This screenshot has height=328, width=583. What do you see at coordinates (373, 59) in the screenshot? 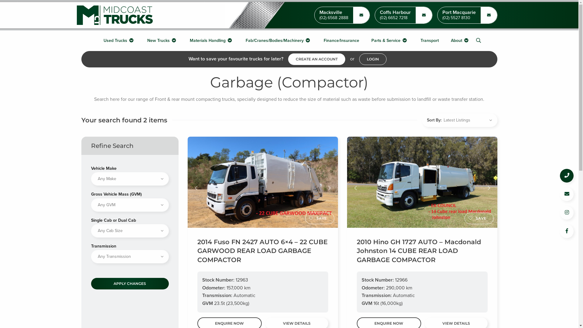
I see `LOGIN` at bounding box center [373, 59].